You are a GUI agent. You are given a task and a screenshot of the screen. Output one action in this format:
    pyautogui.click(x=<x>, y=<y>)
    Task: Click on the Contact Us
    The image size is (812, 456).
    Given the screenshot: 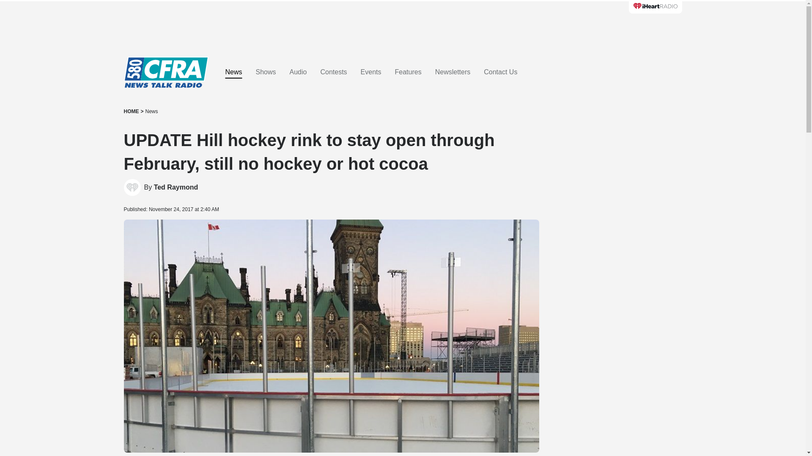 What is the action you would take?
    pyautogui.click(x=501, y=72)
    